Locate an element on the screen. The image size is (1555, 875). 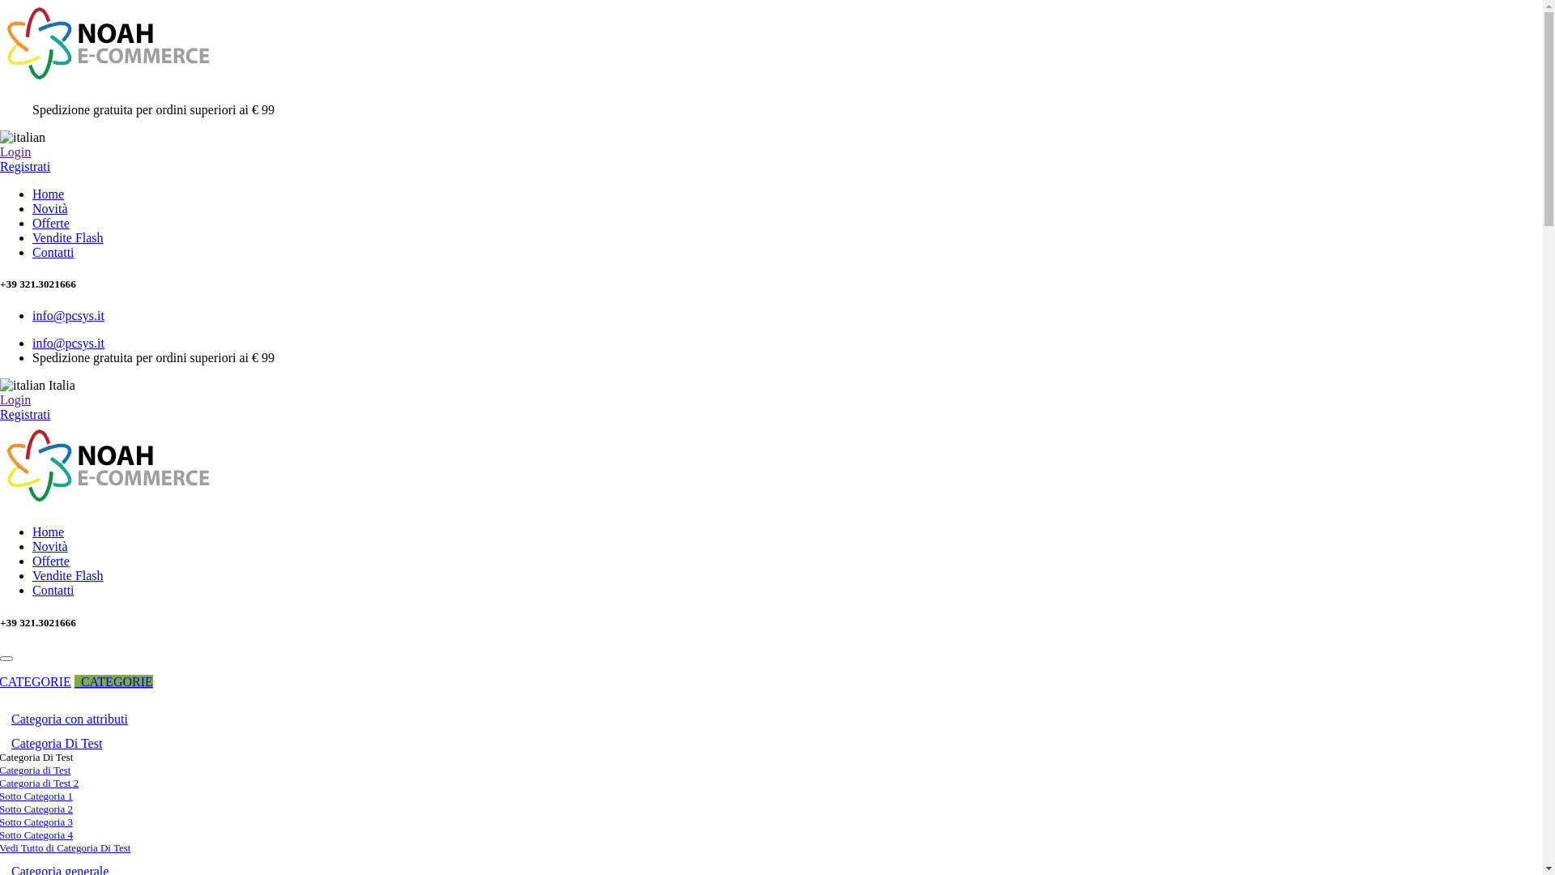
Registrati is located at coordinates (25, 167).